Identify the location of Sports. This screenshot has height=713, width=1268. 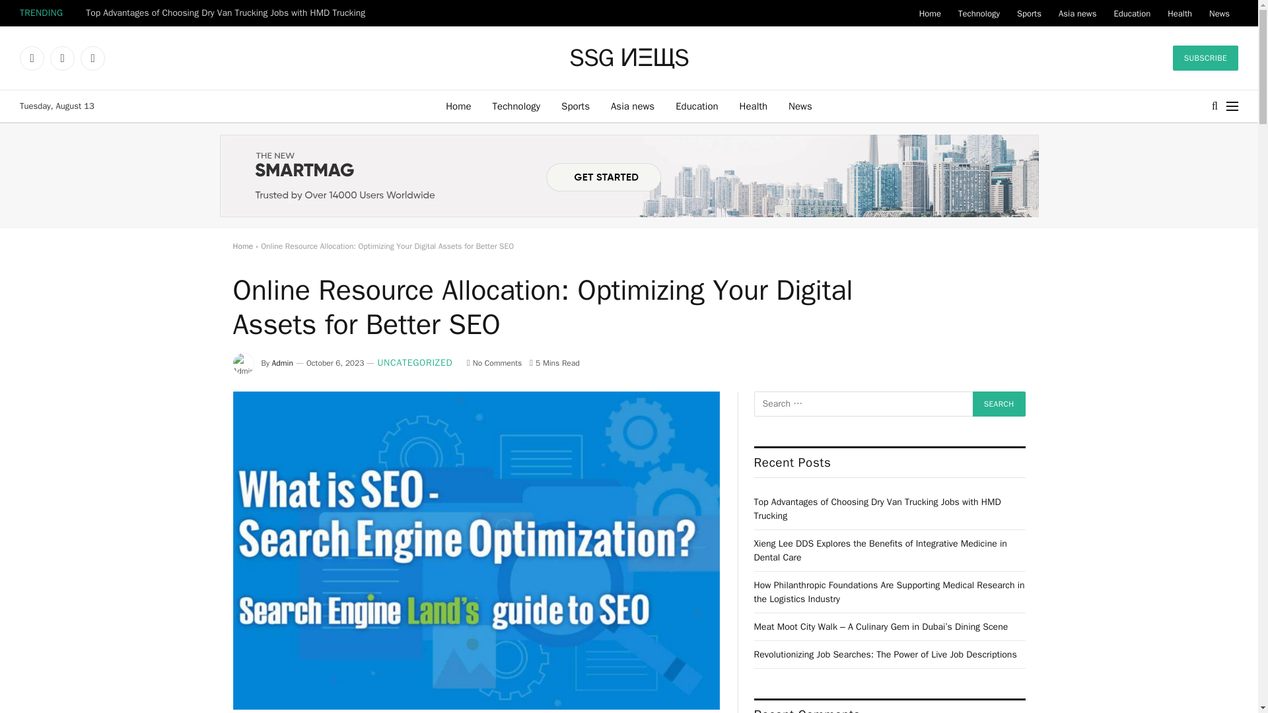
(575, 106).